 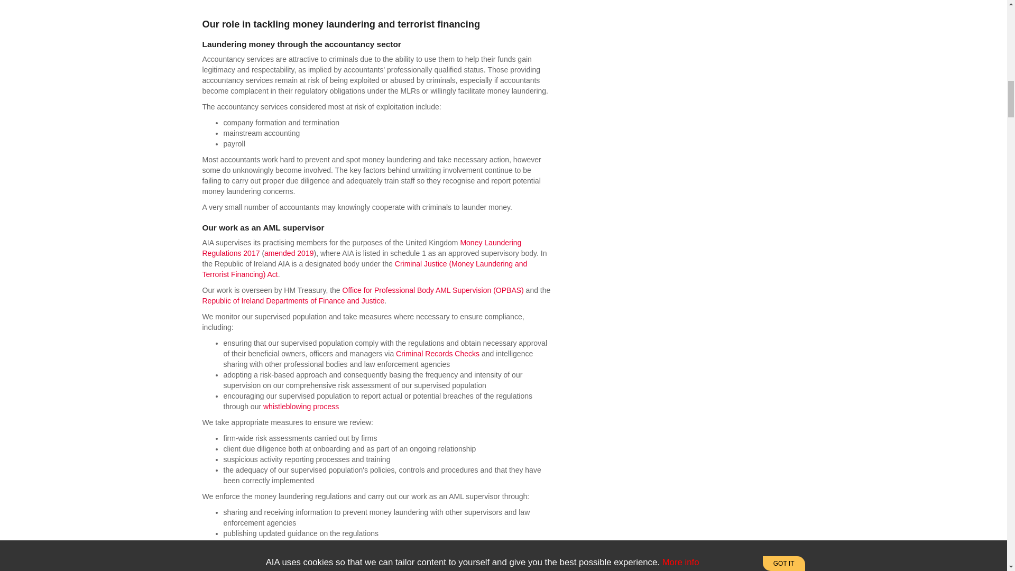 I want to click on Money Laundering Regulations amended 2019, so click(x=289, y=253).